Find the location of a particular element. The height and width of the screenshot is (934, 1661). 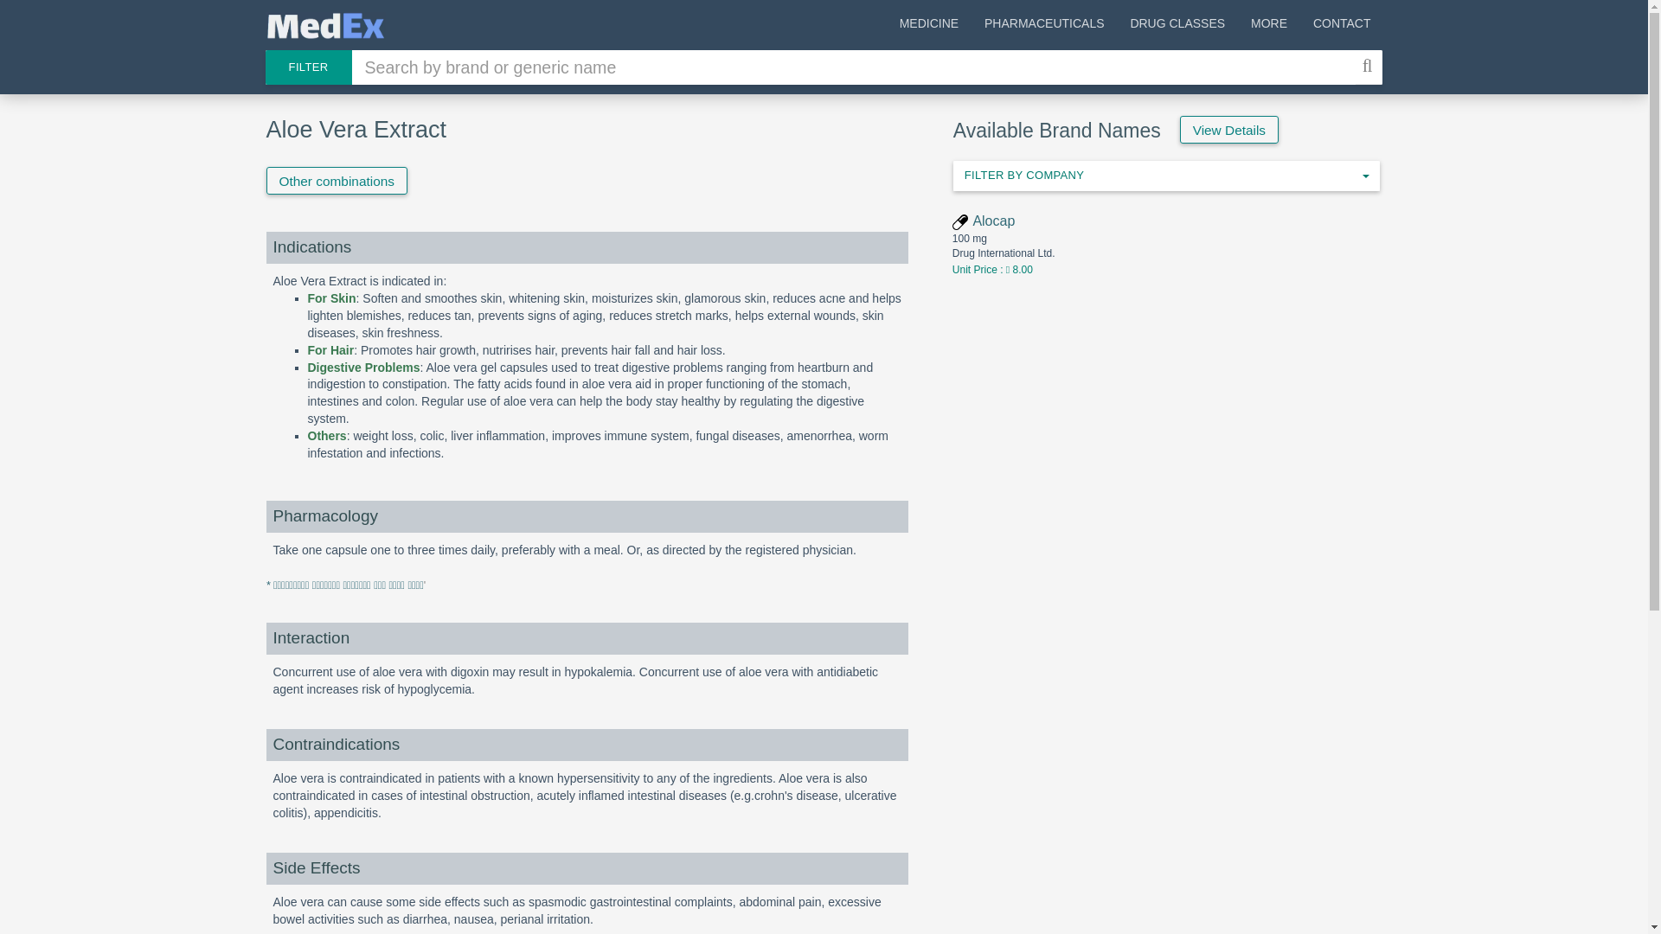

MEDICINE is located at coordinates (929, 26).